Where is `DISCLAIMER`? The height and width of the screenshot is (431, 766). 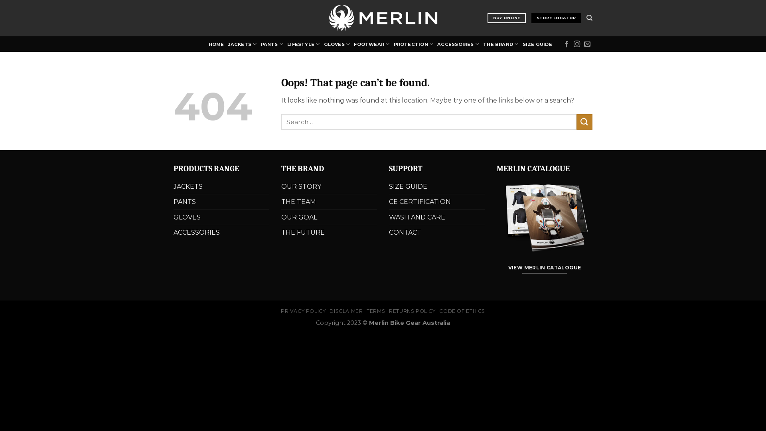
DISCLAIMER is located at coordinates (346, 311).